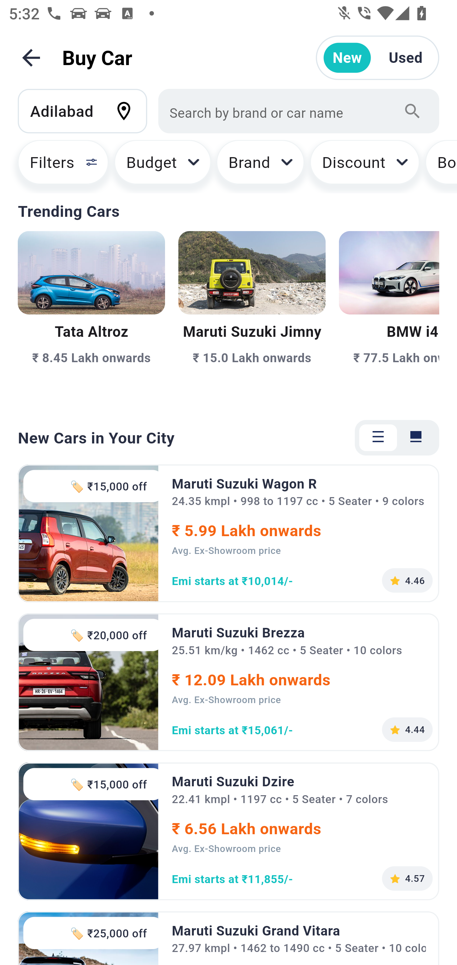 This screenshot has width=457, height=965. I want to click on Discount, so click(364, 166).